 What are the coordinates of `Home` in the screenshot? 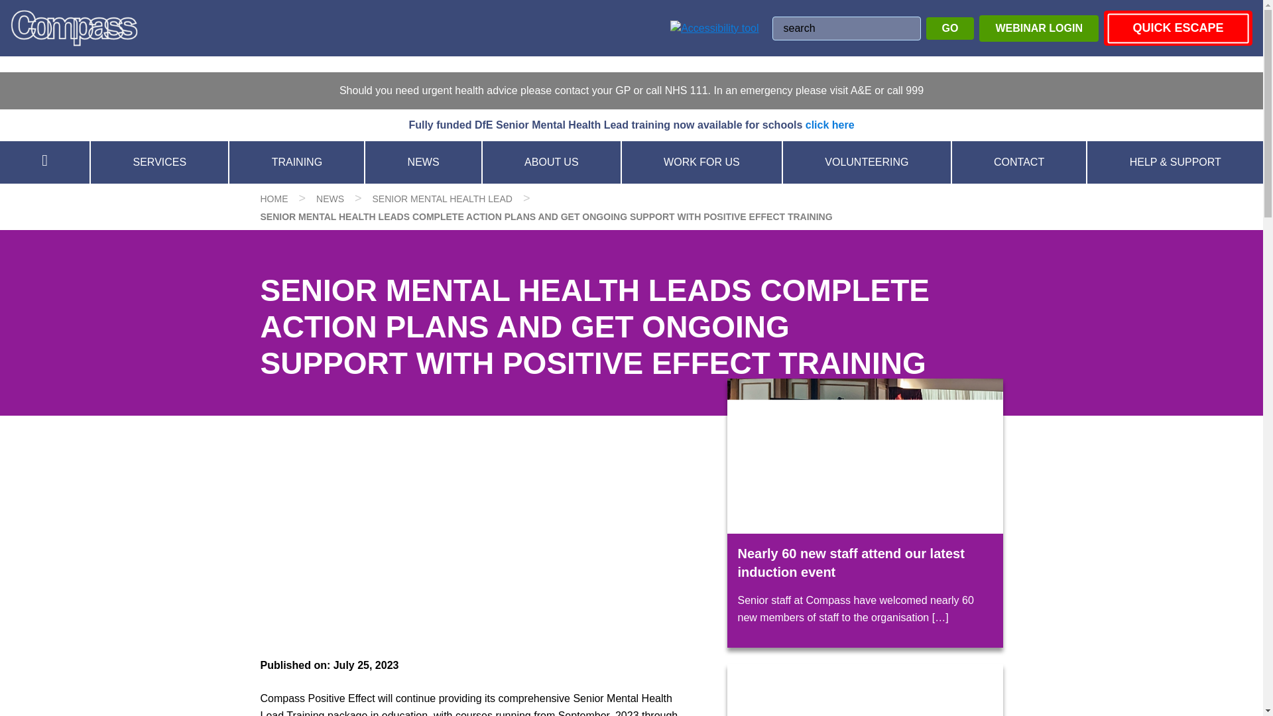 It's located at (273, 198).